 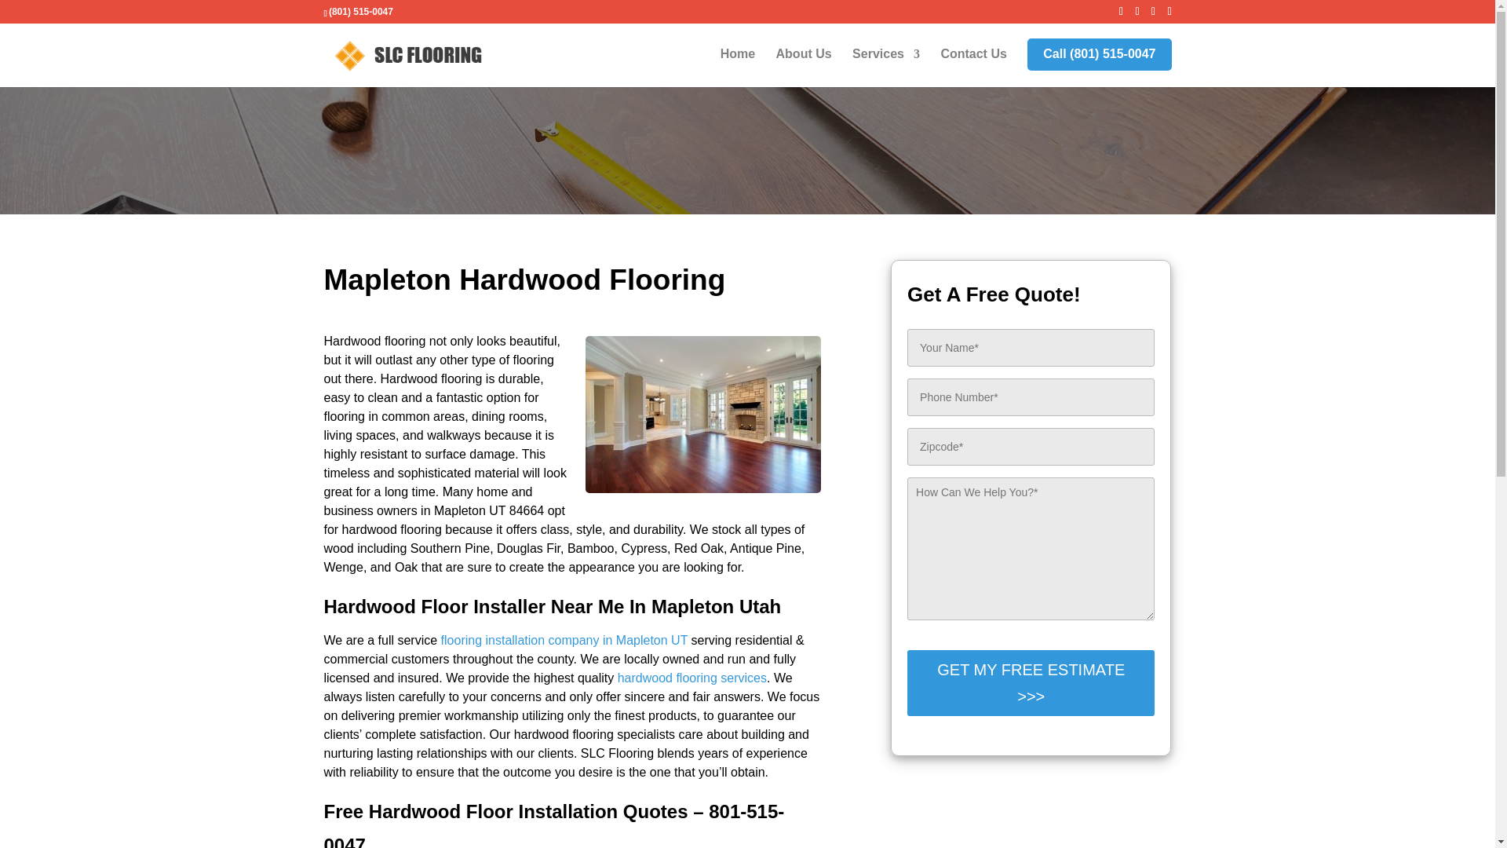 What do you see at coordinates (737, 68) in the screenshot?
I see `Home` at bounding box center [737, 68].